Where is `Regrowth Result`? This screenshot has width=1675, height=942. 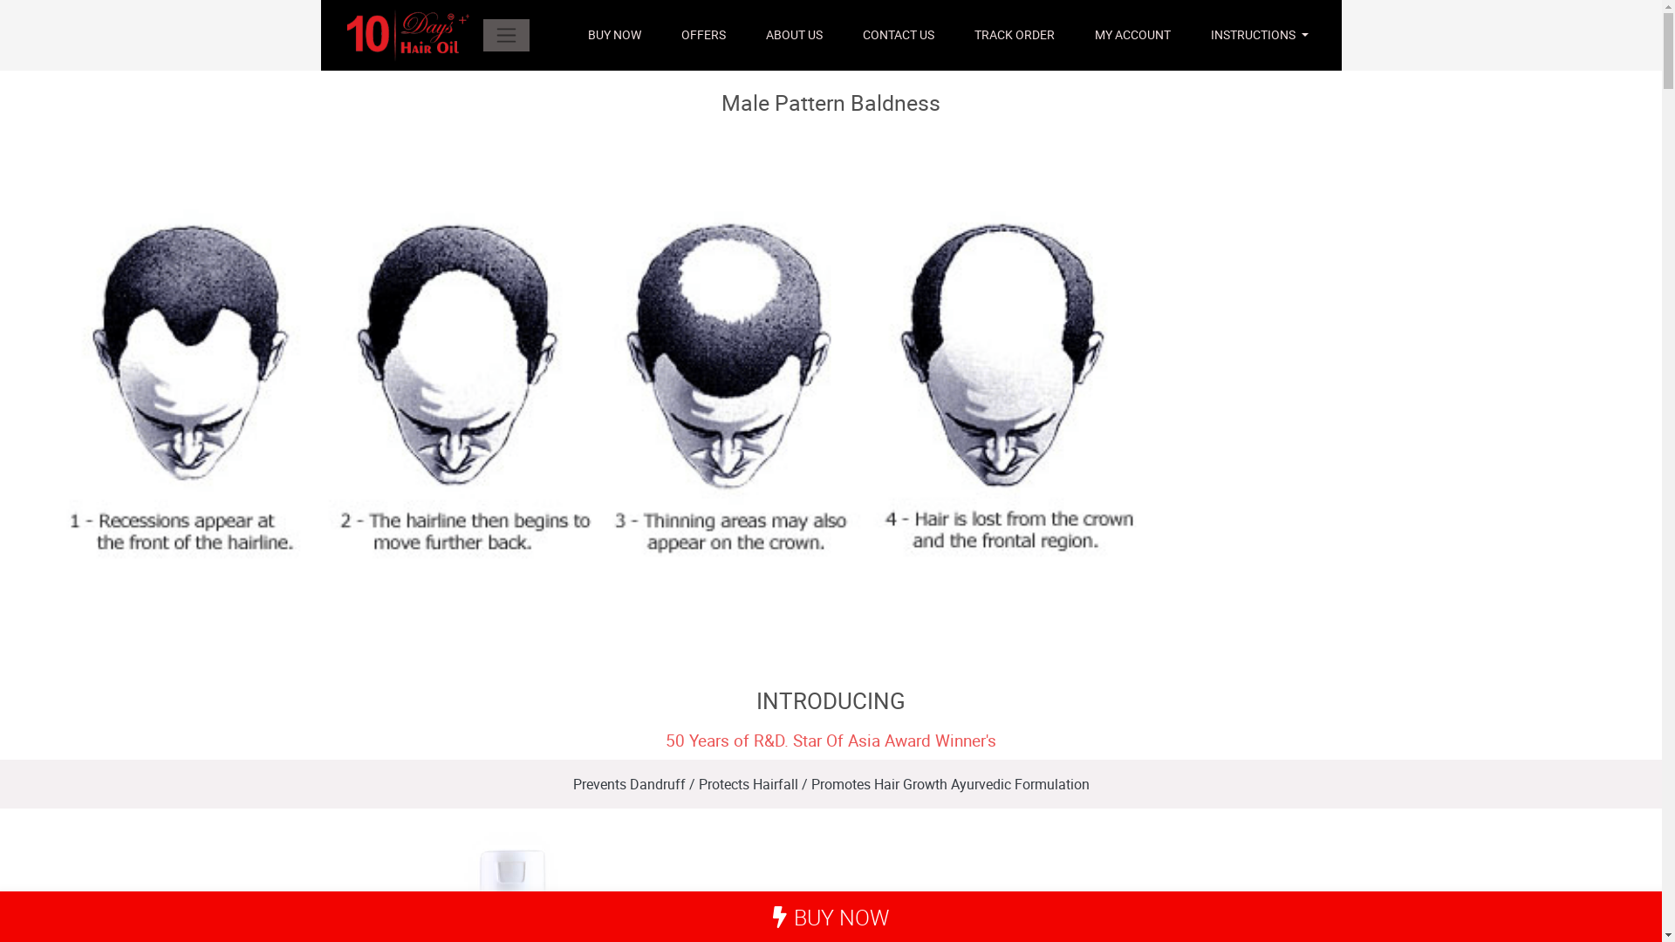 Regrowth Result is located at coordinates (589, 404).